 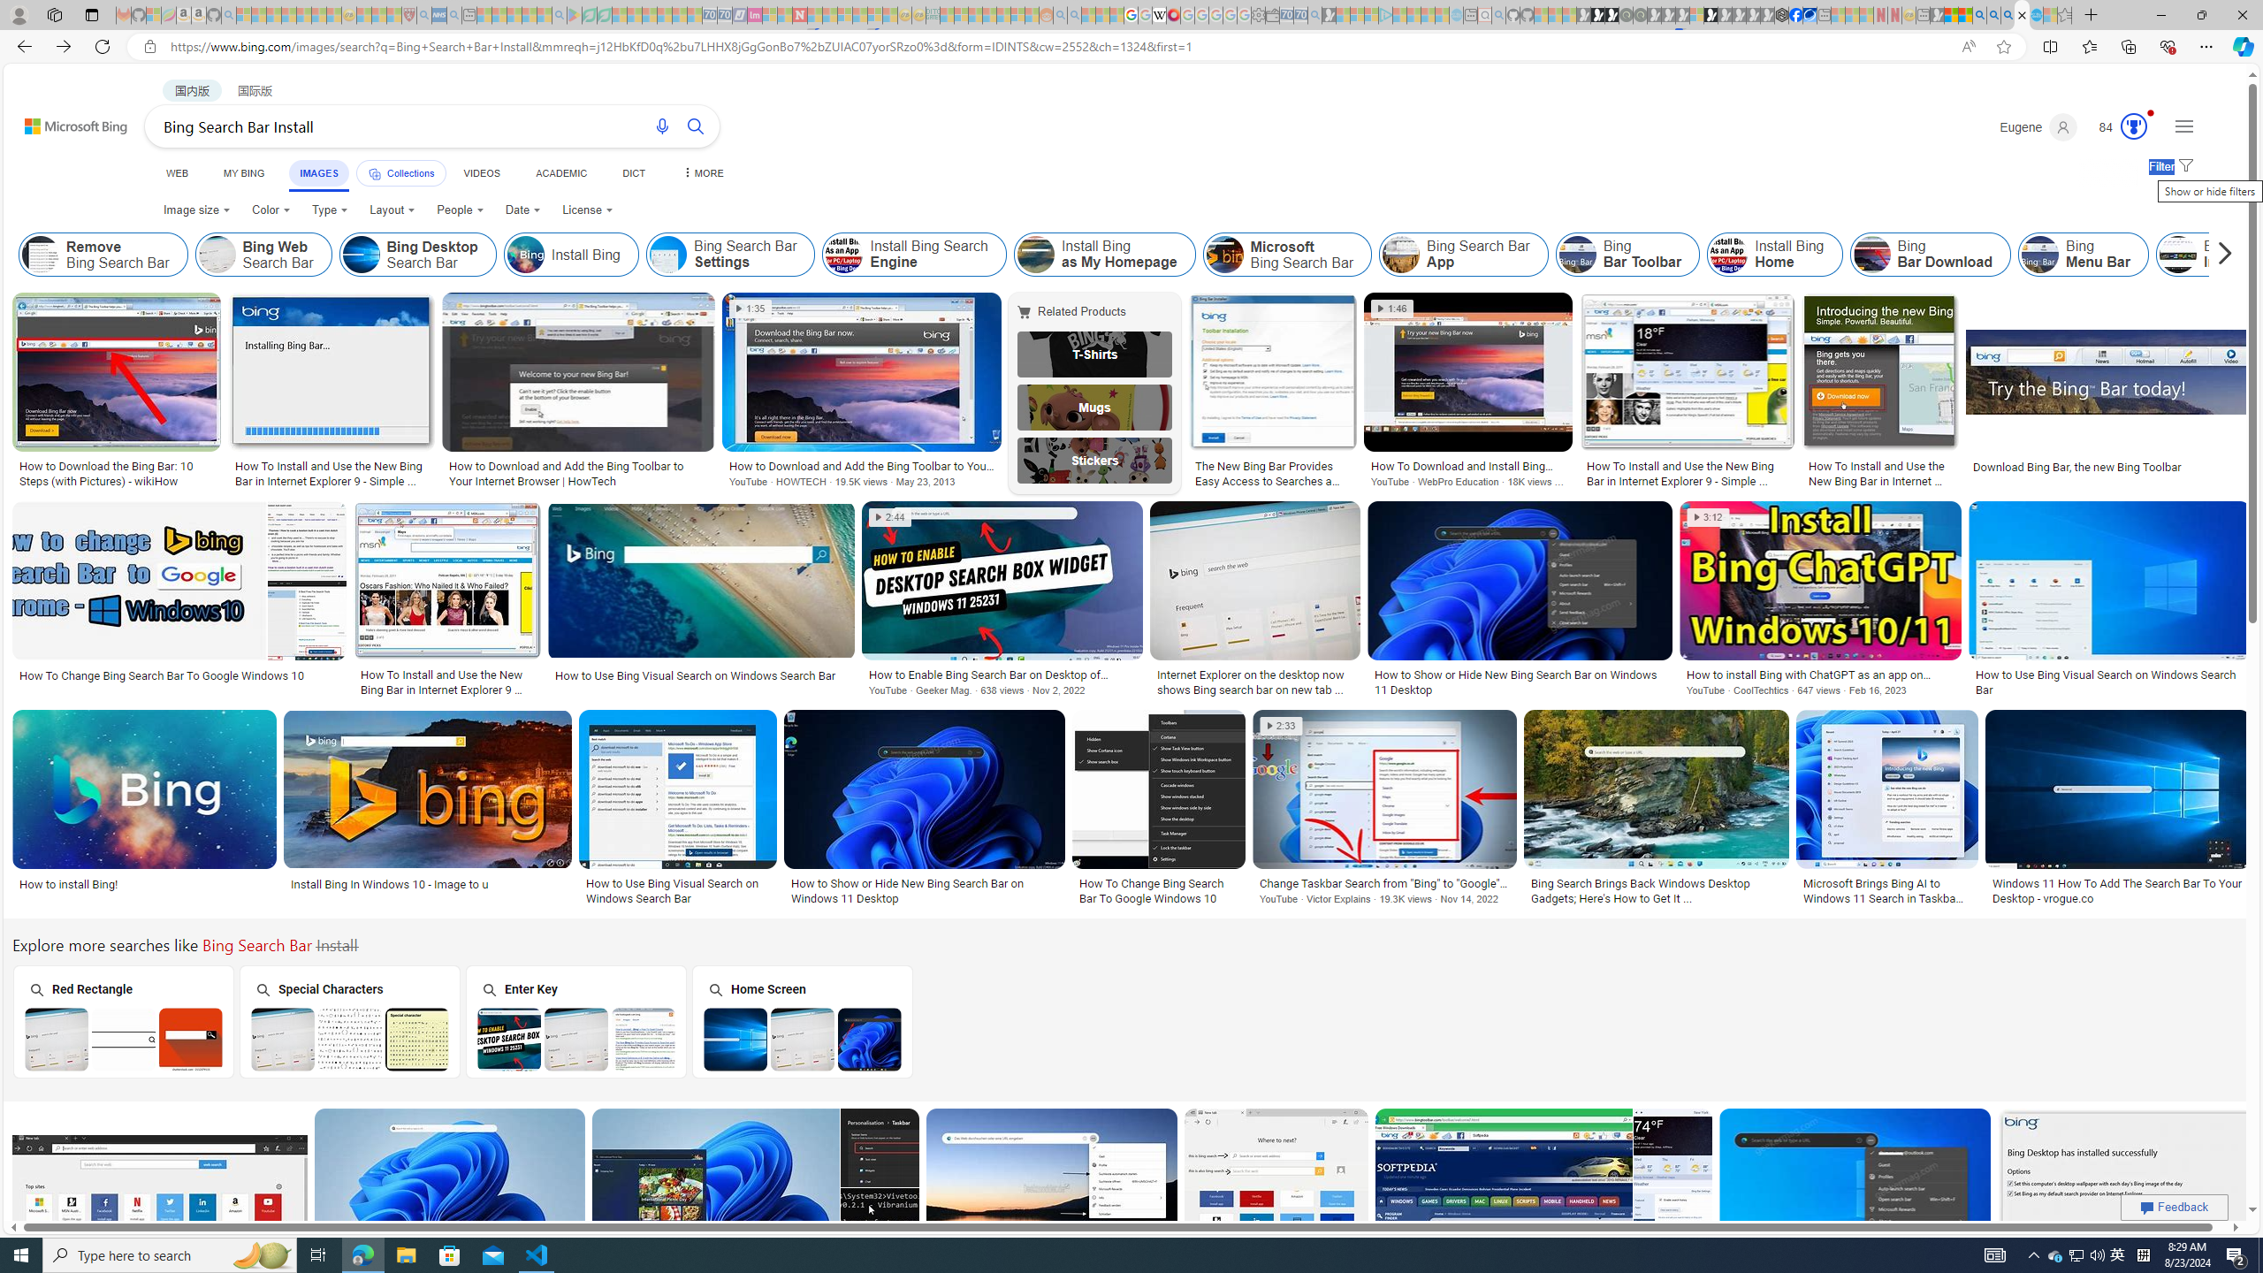 What do you see at coordinates (270, 210) in the screenshot?
I see `Color` at bounding box center [270, 210].